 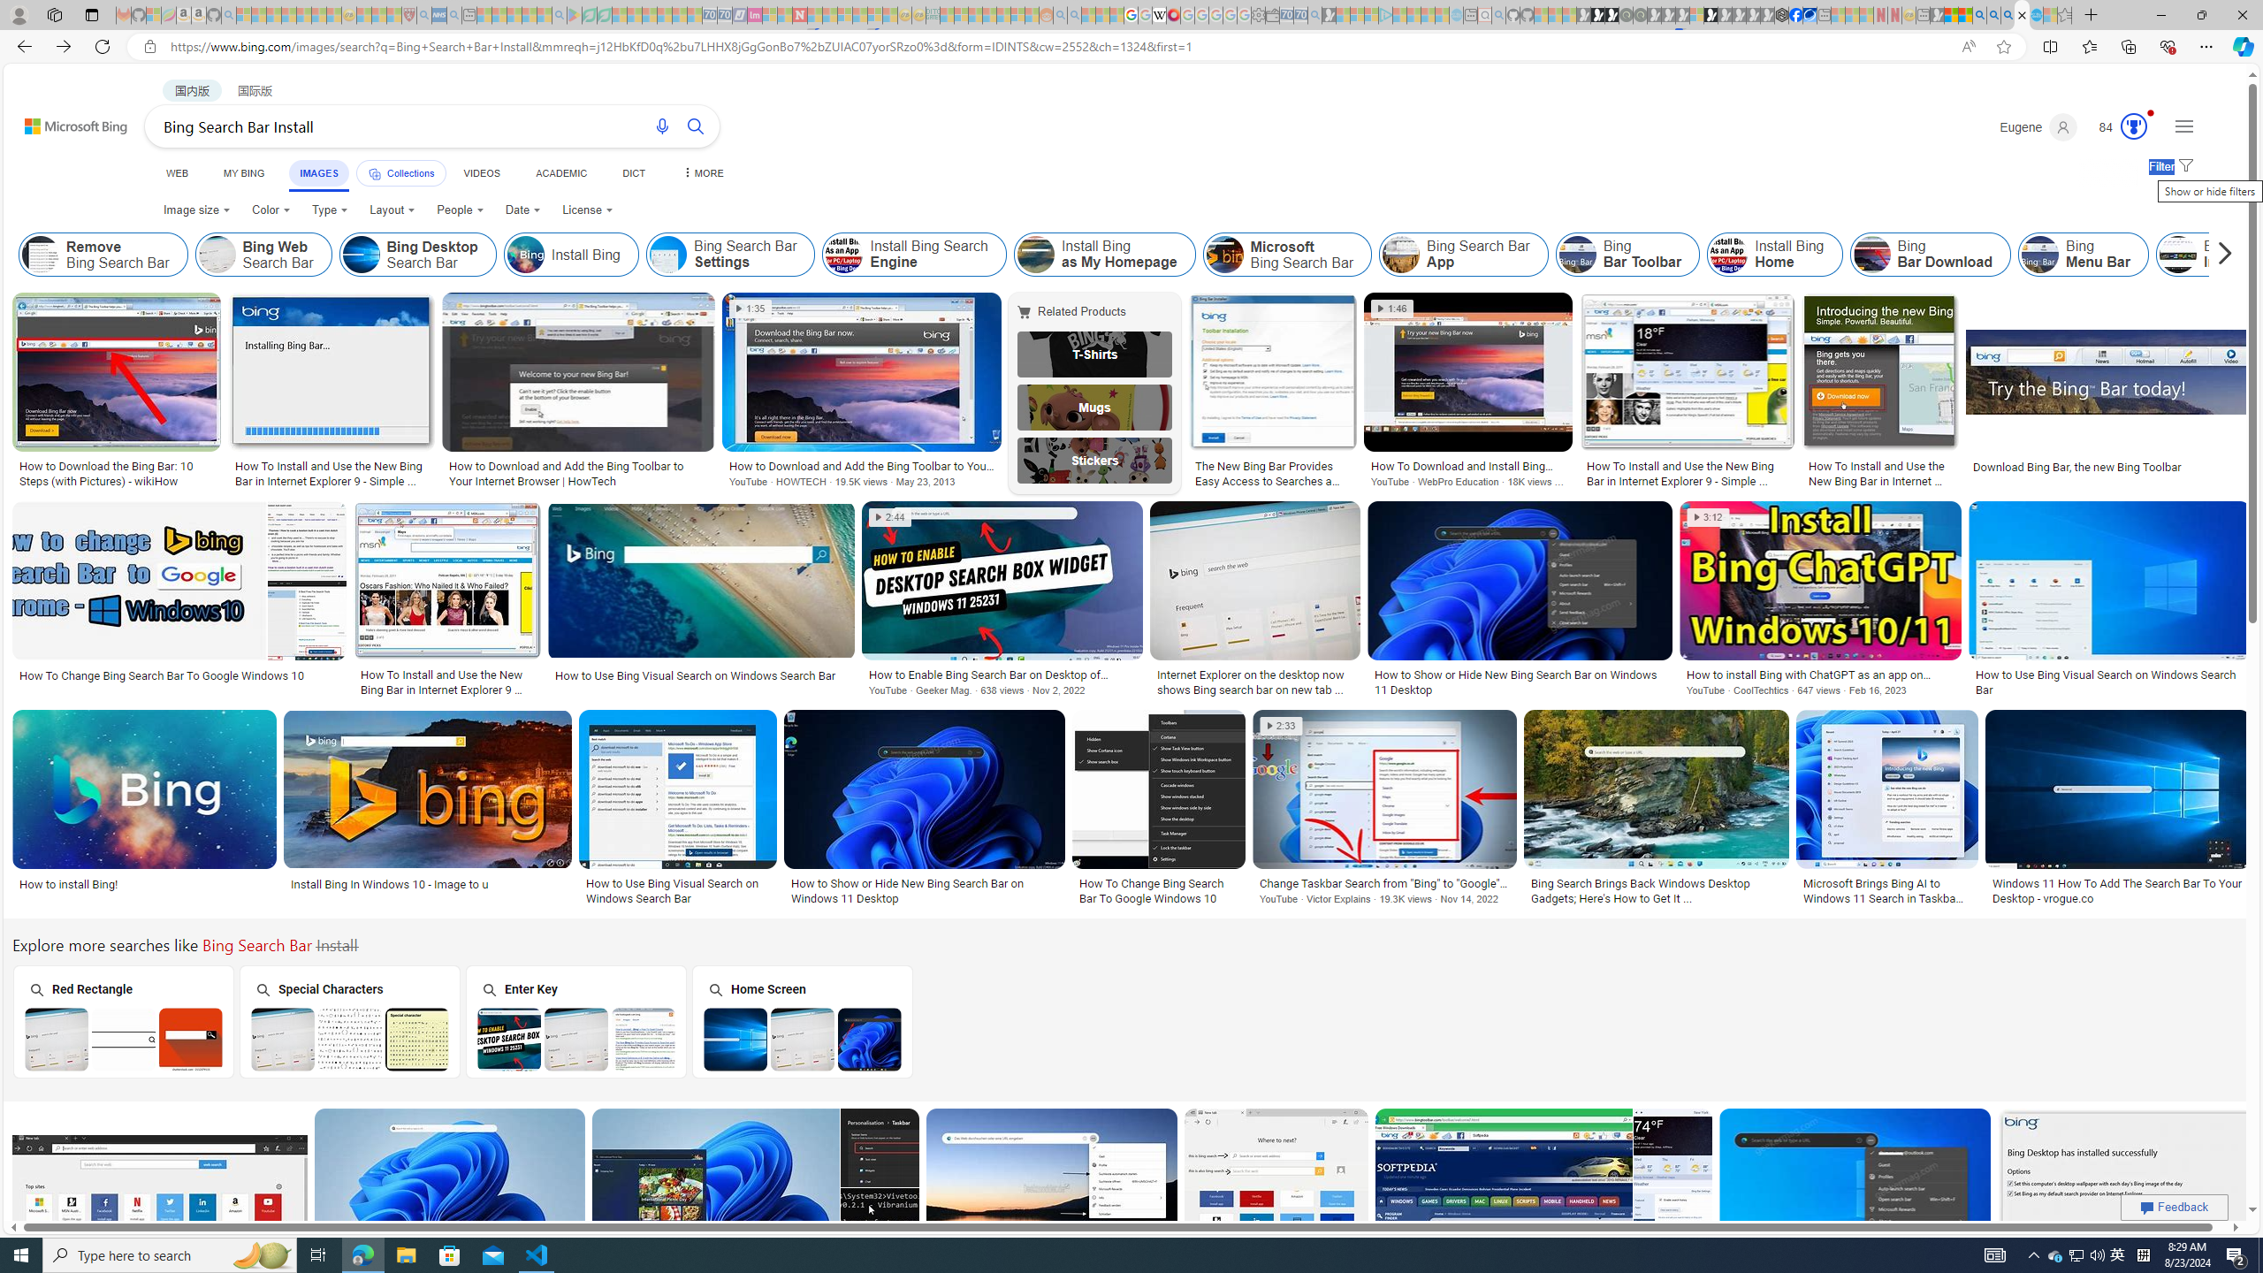 What do you see at coordinates (270, 210) in the screenshot?
I see `Color` at bounding box center [270, 210].